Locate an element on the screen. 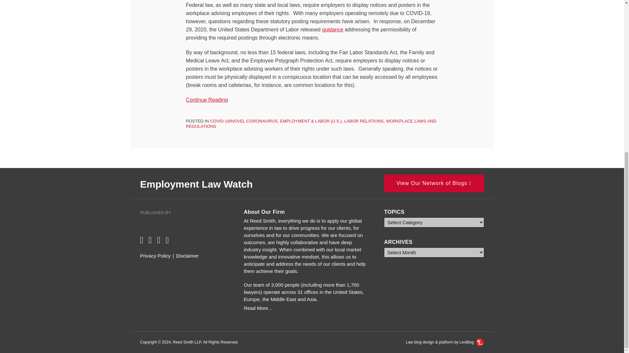 The height and width of the screenshot is (353, 629). WORKPLACE LAWS AND REGULATIONS is located at coordinates (311, 124).